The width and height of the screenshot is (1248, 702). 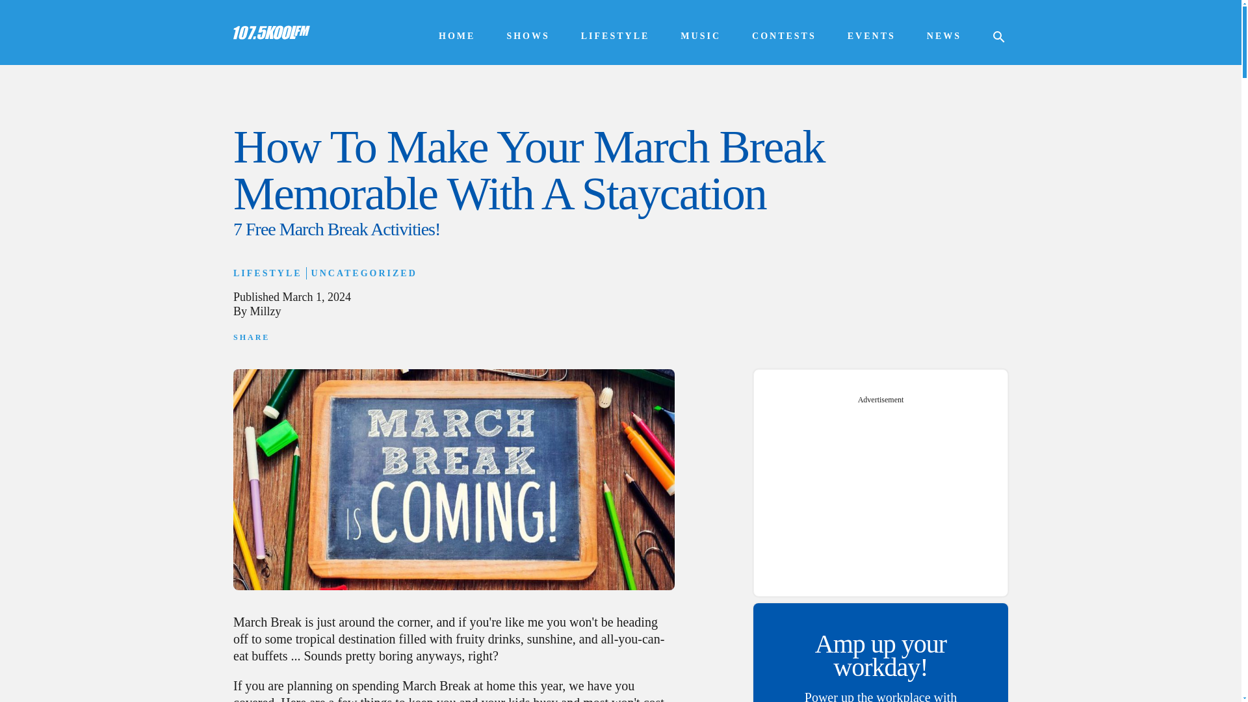 What do you see at coordinates (944, 36) in the screenshot?
I see `NEWS` at bounding box center [944, 36].